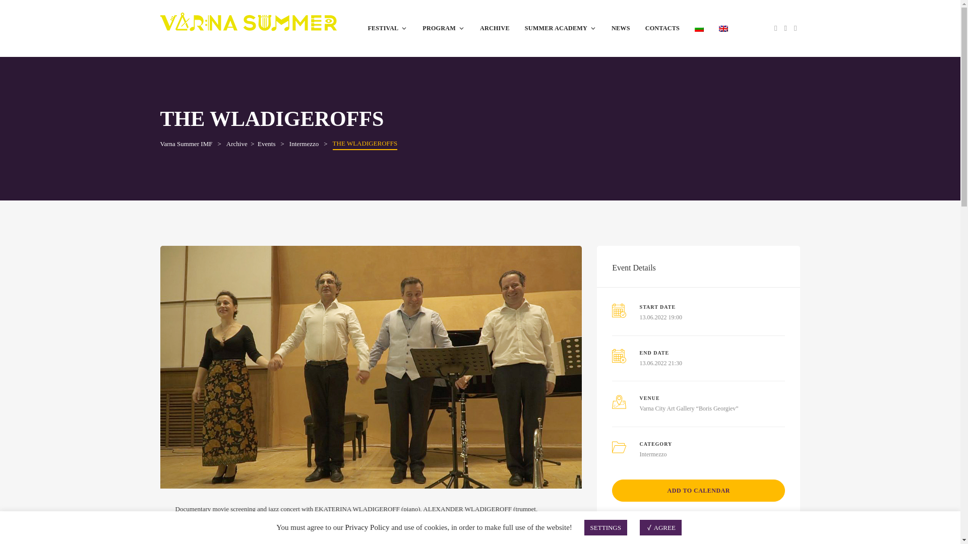  I want to click on Events, so click(266, 143).